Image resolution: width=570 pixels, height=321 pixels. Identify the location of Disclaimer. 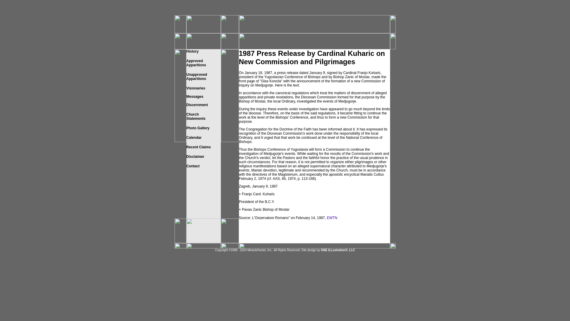
(195, 156).